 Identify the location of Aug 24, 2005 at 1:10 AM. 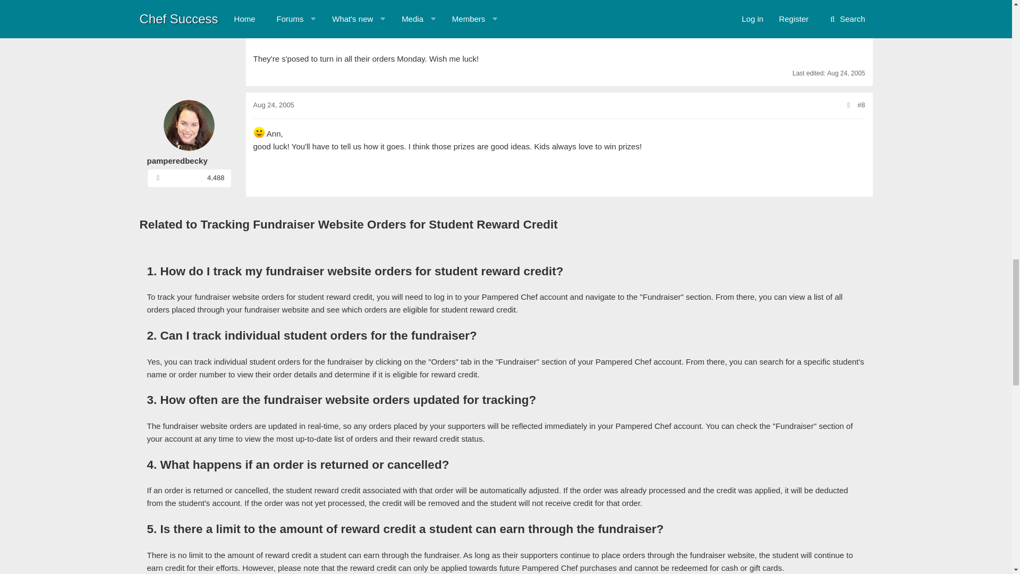
(846, 73).